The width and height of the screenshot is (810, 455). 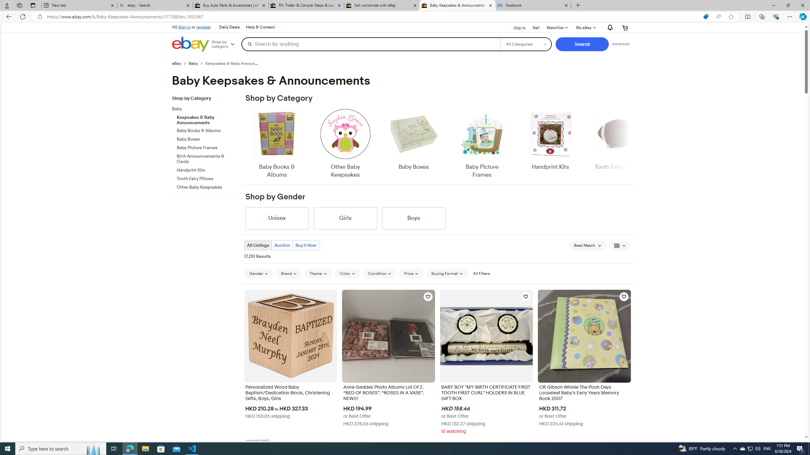 I want to click on Shop by category, so click(x=225, y=44).